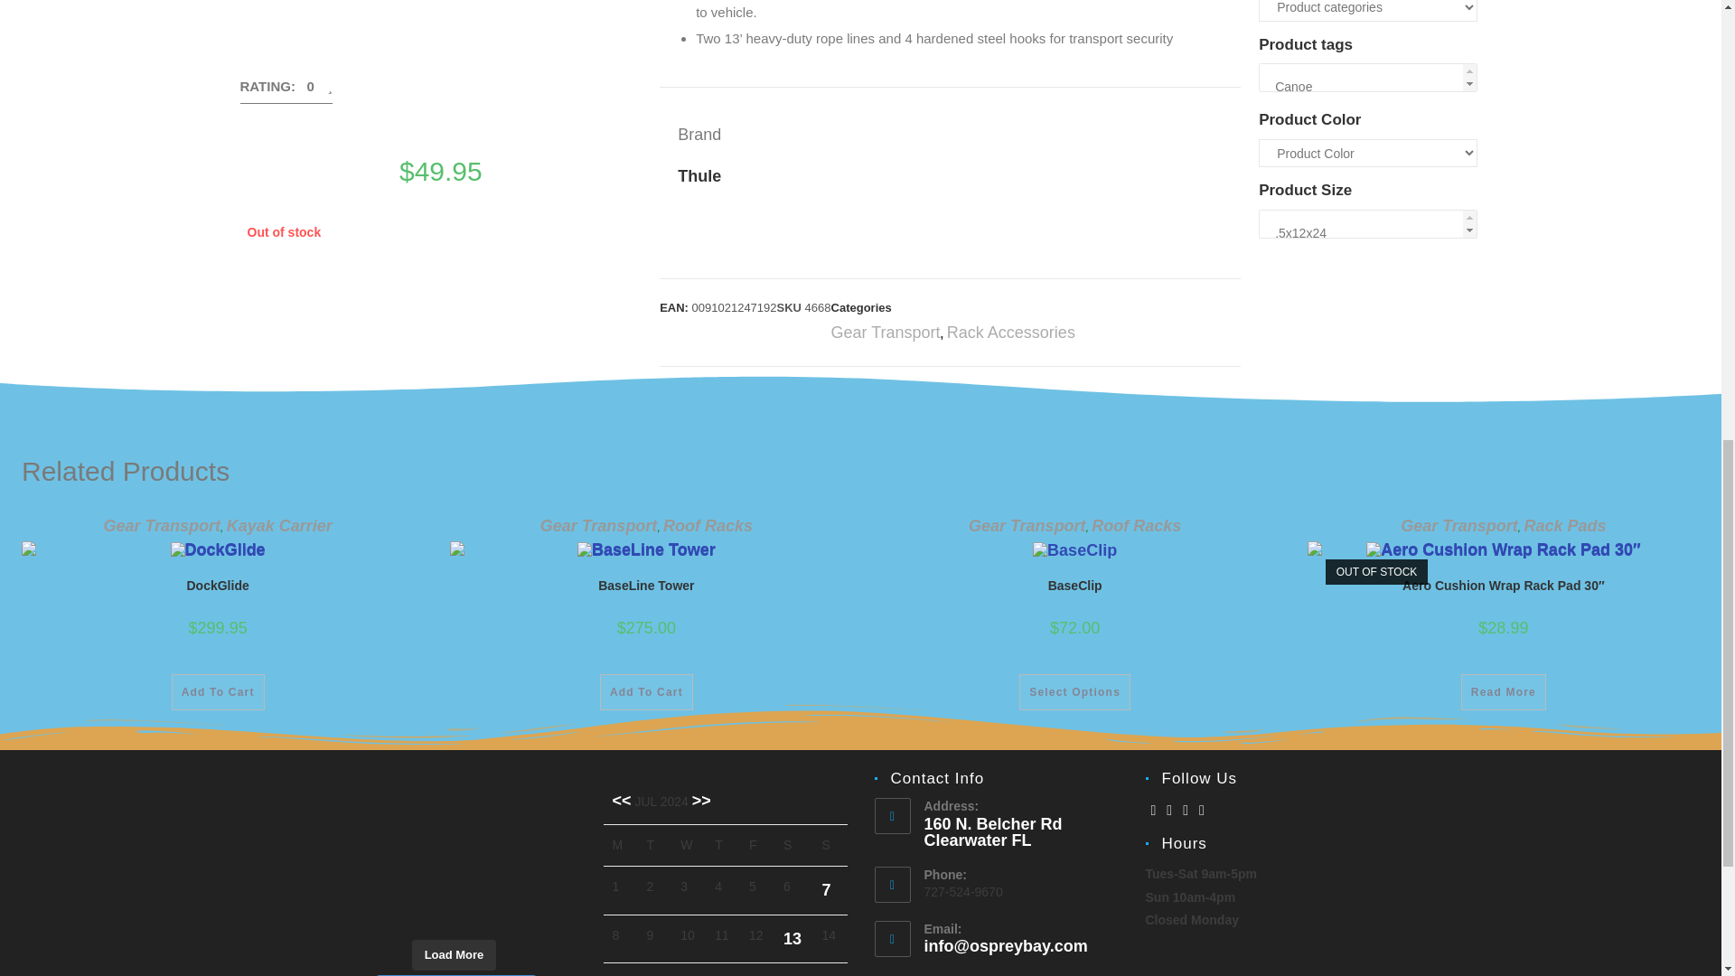  I want to click on Demo Day July 13, 2024, so click(792, 938).